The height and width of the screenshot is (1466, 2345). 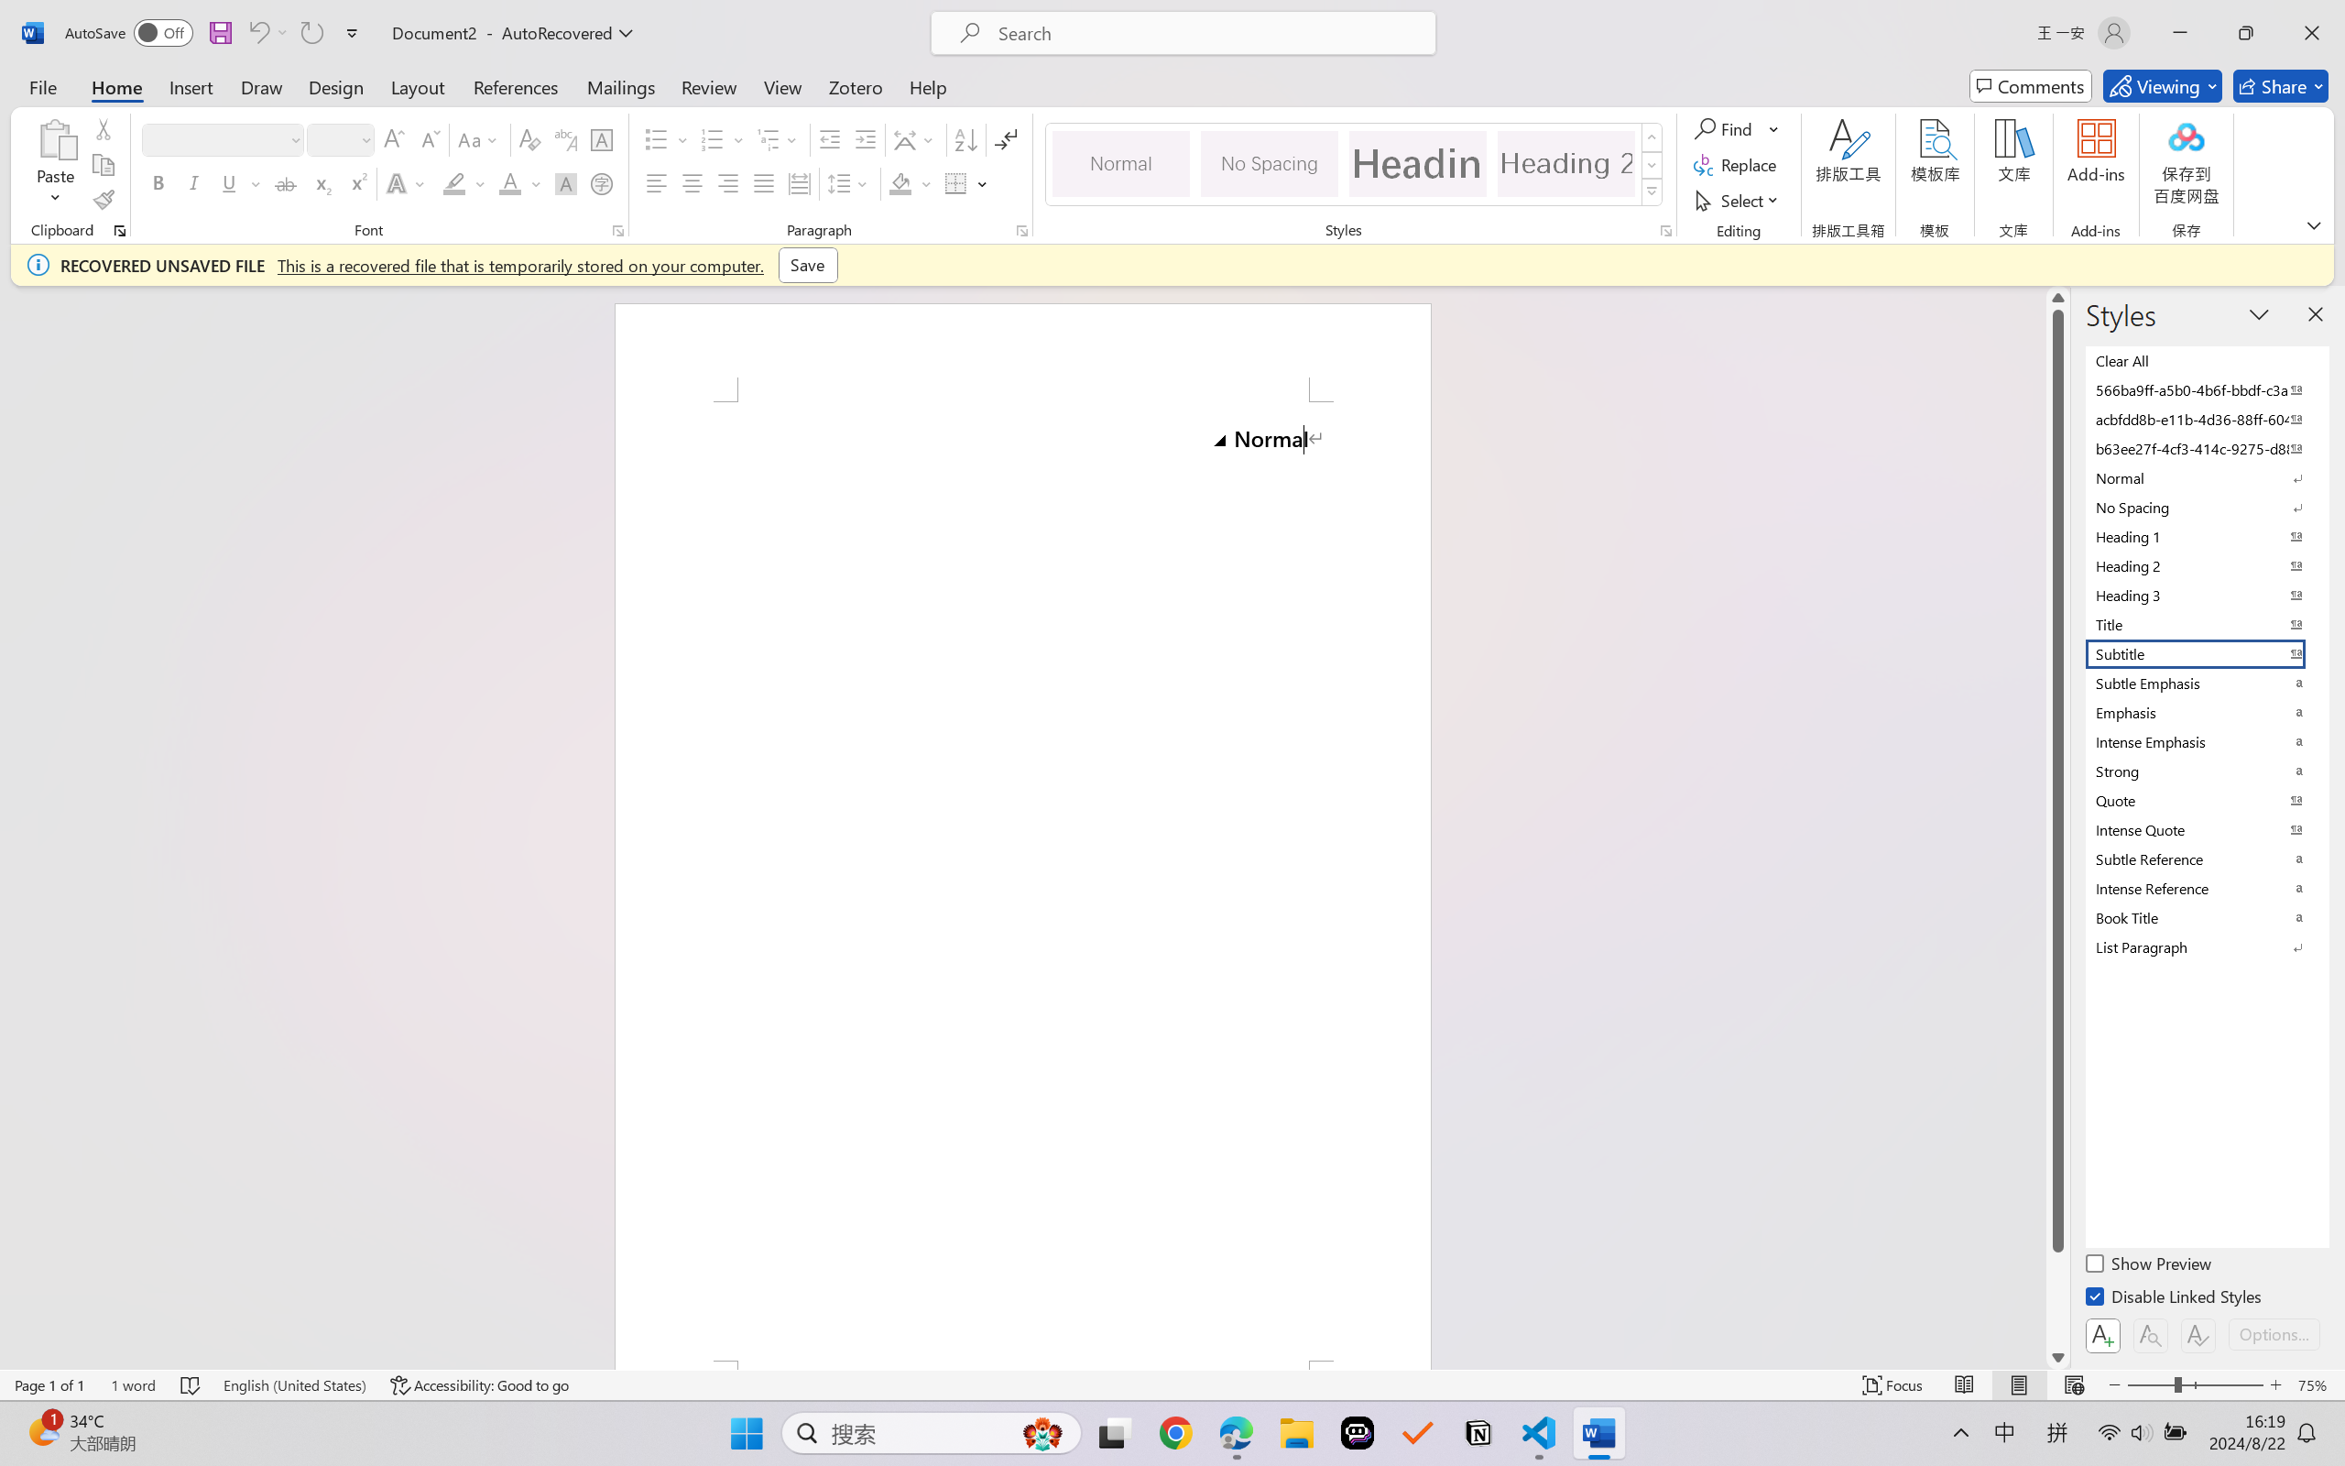 I want to click on List Paragraph, so click(x=2206, y=946).